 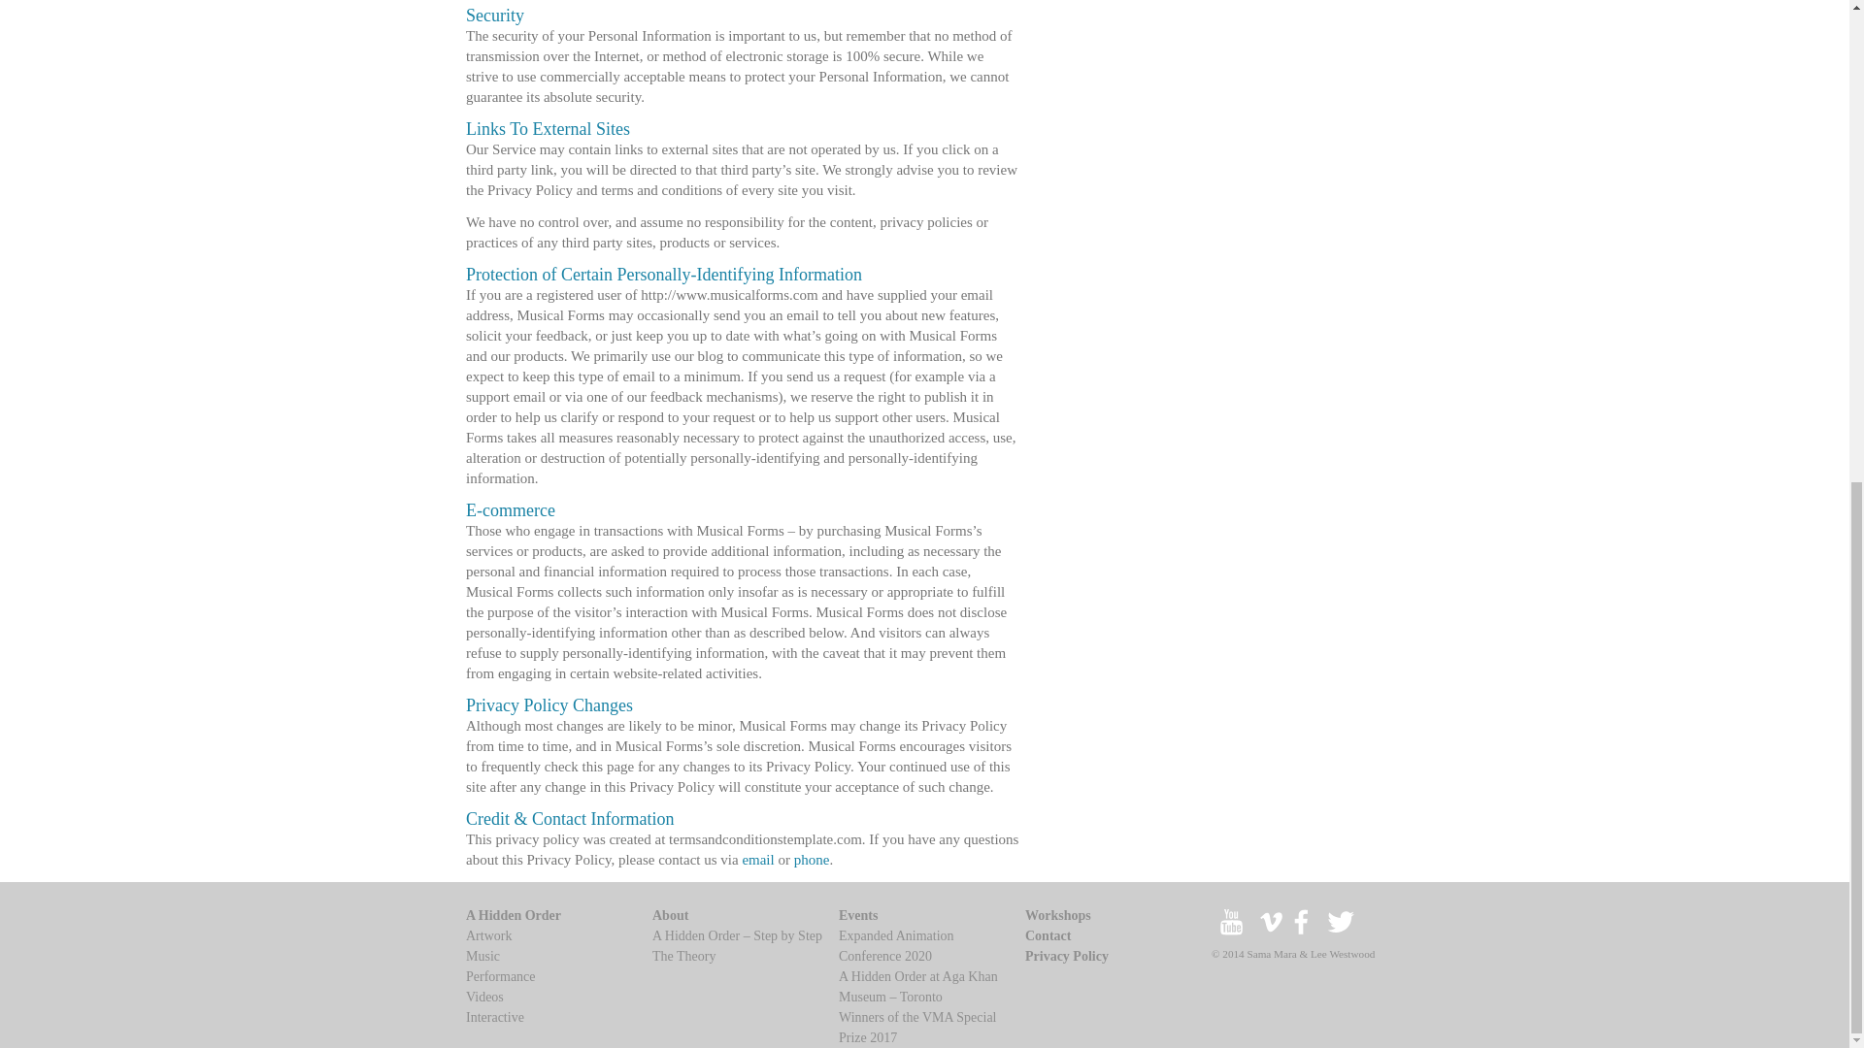 I want to click on Contact, so click(x=1048, y=935).